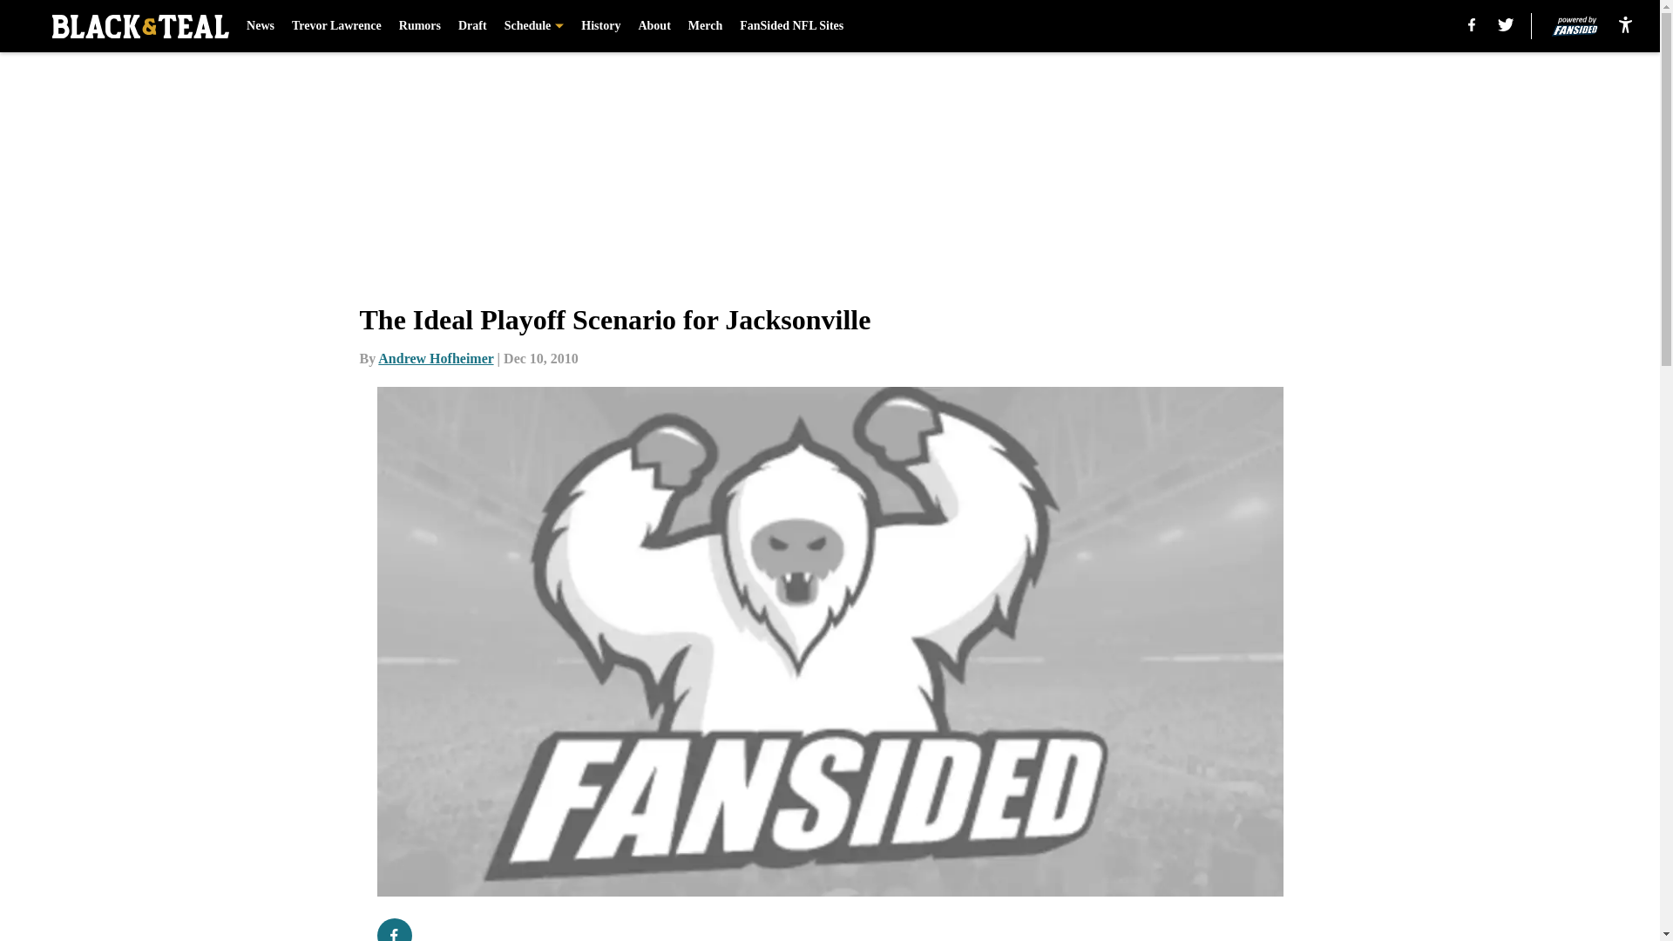  Describe the element at coordinates (336, 26) in the screenshot. I see `Trevor Lawrence` at that location.